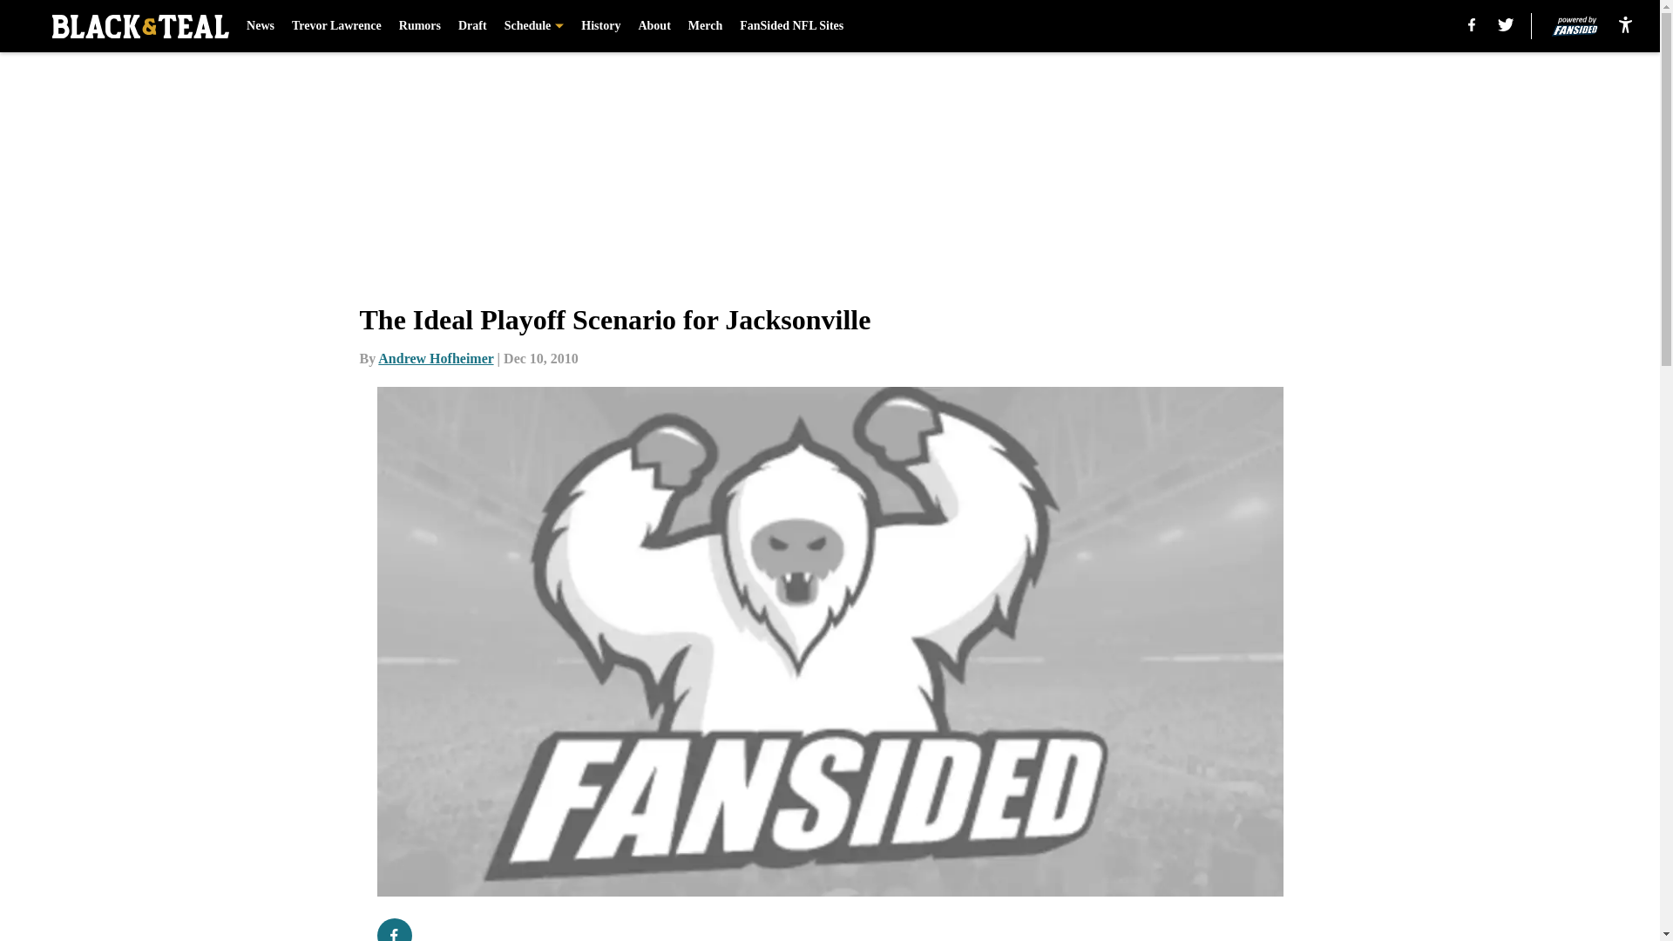  Describe the element at coordinates (336, 26) in the screenshot. I see `Trevor Lawrence` at that location.